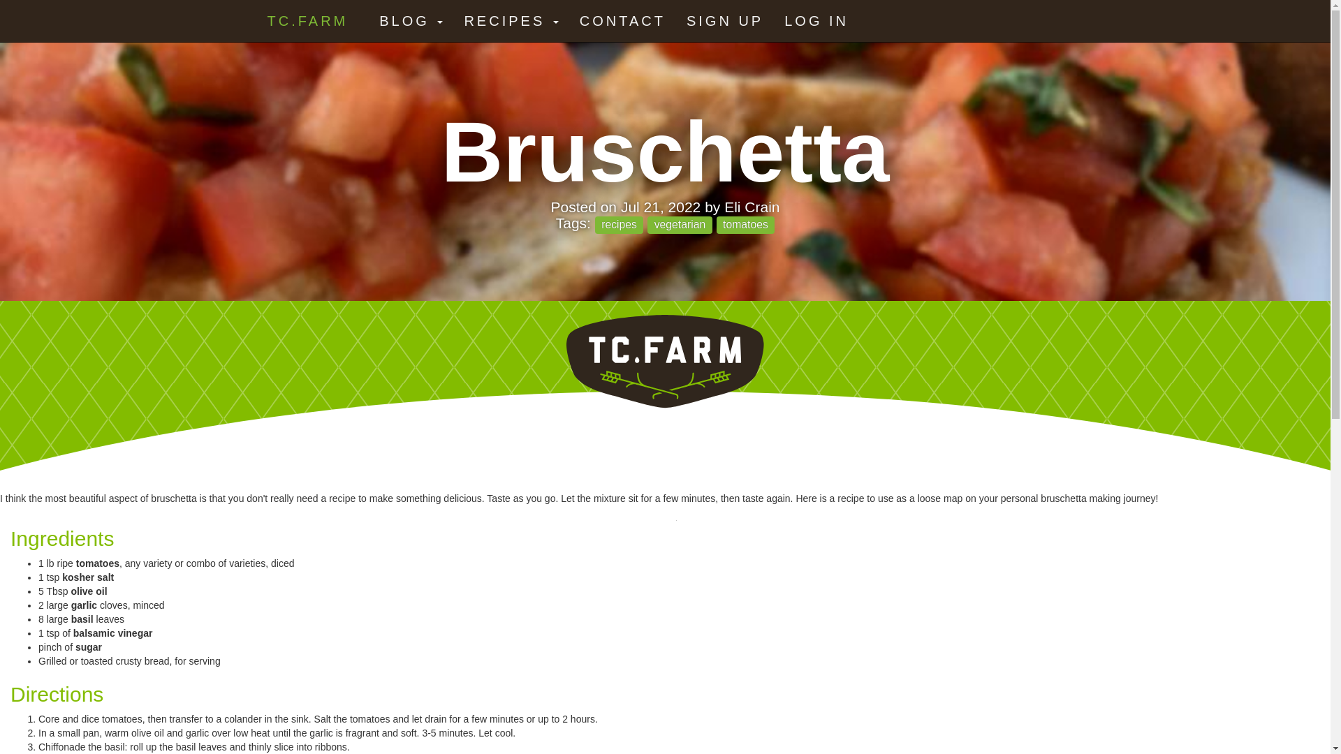 The height and width of the screenshot is (754, 1341). Describe the element at coordinates (622, 21) in the screenshot. I see `CONTACT` at that location.